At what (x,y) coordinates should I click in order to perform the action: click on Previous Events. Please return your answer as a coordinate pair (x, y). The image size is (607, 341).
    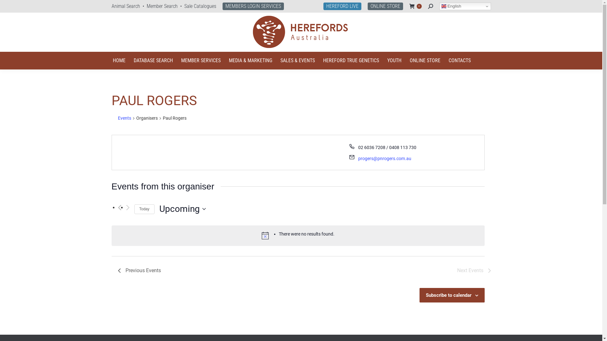
    Looking at the image, I should click on (139, 271).